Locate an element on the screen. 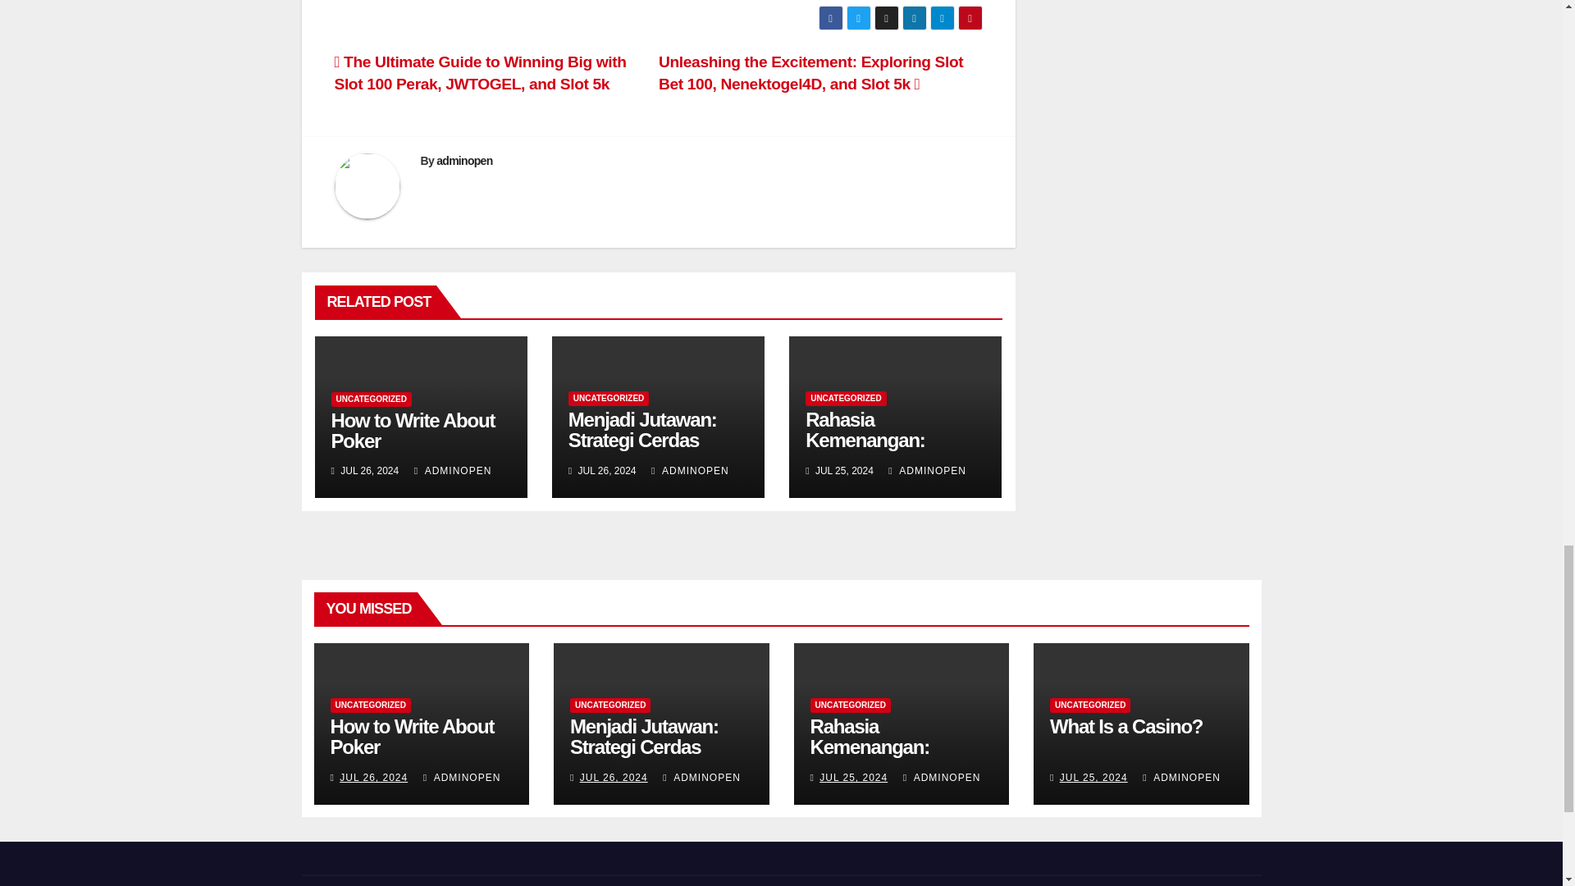 Image resolution: width=1575 pixels, height=886 pixels. adminopen is located at coordinates (463, 161).